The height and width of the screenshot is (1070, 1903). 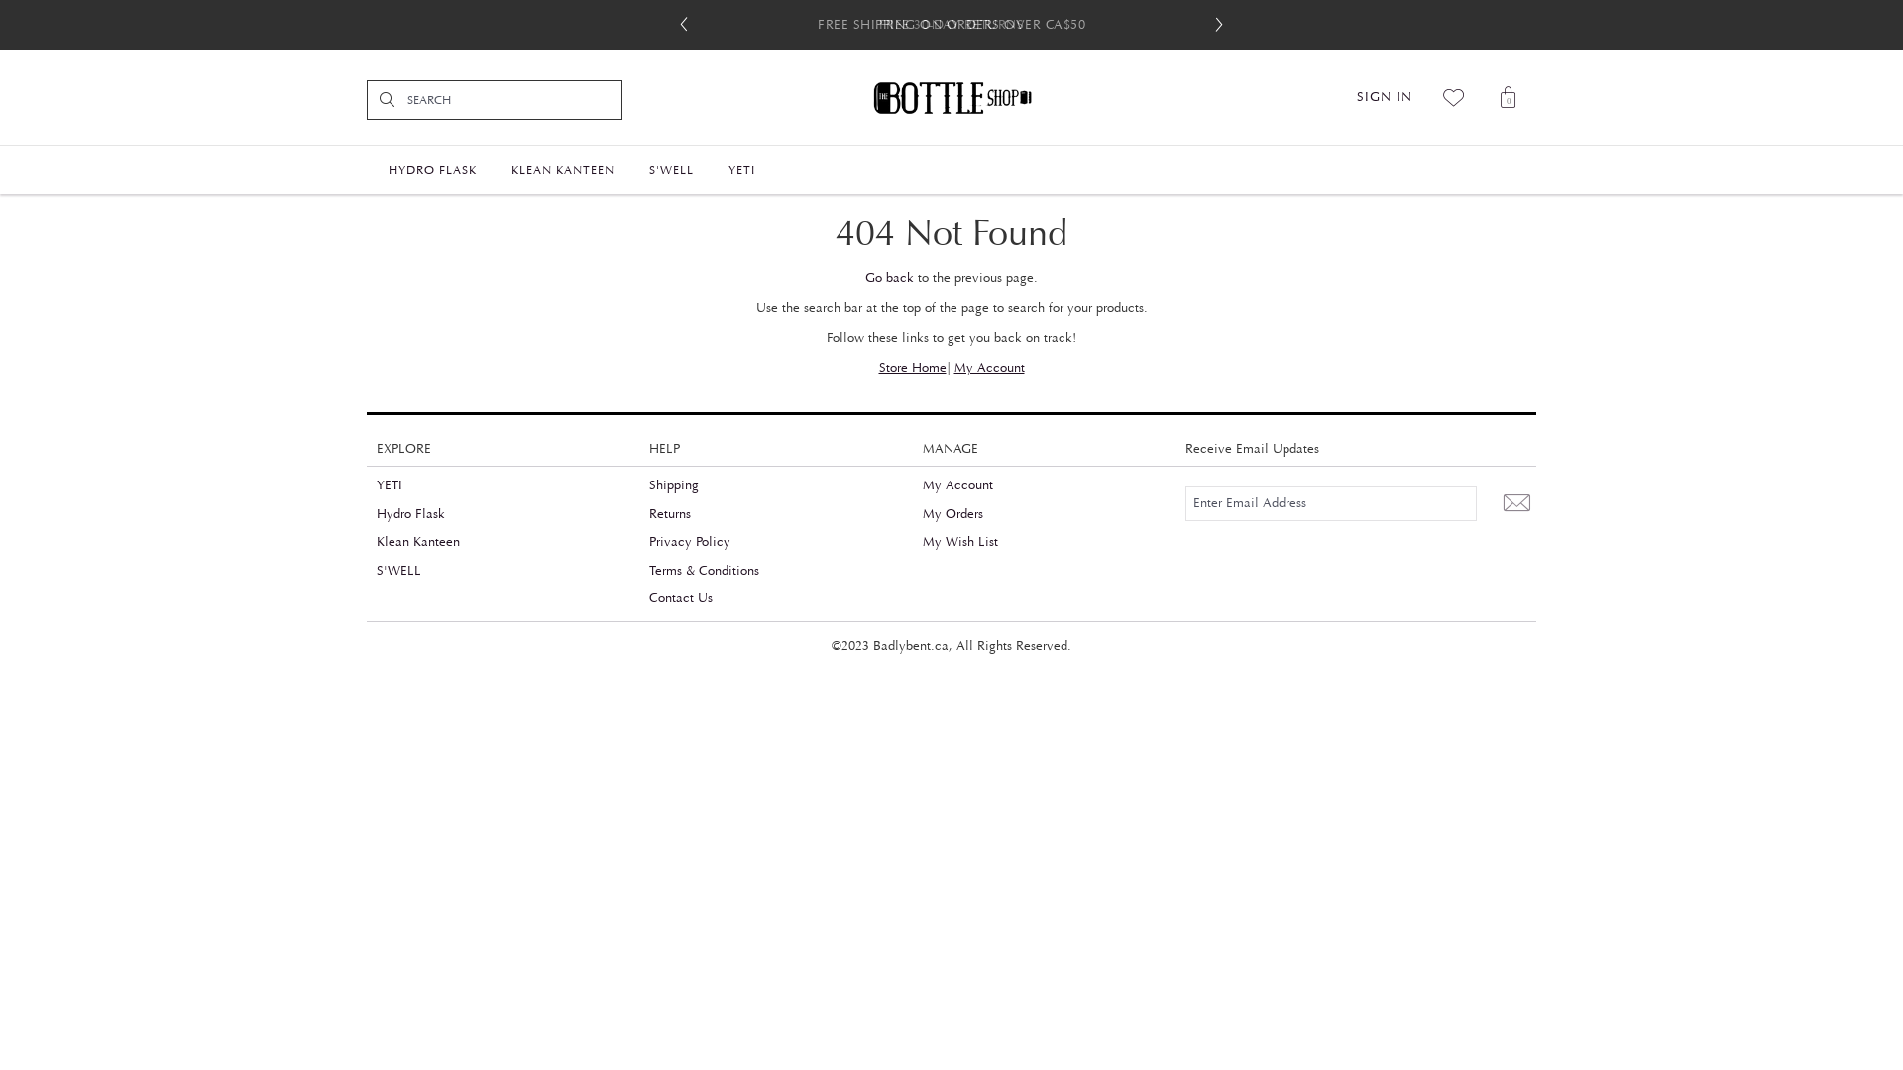 I want to click on My Orders, so click(x=953, y=514).